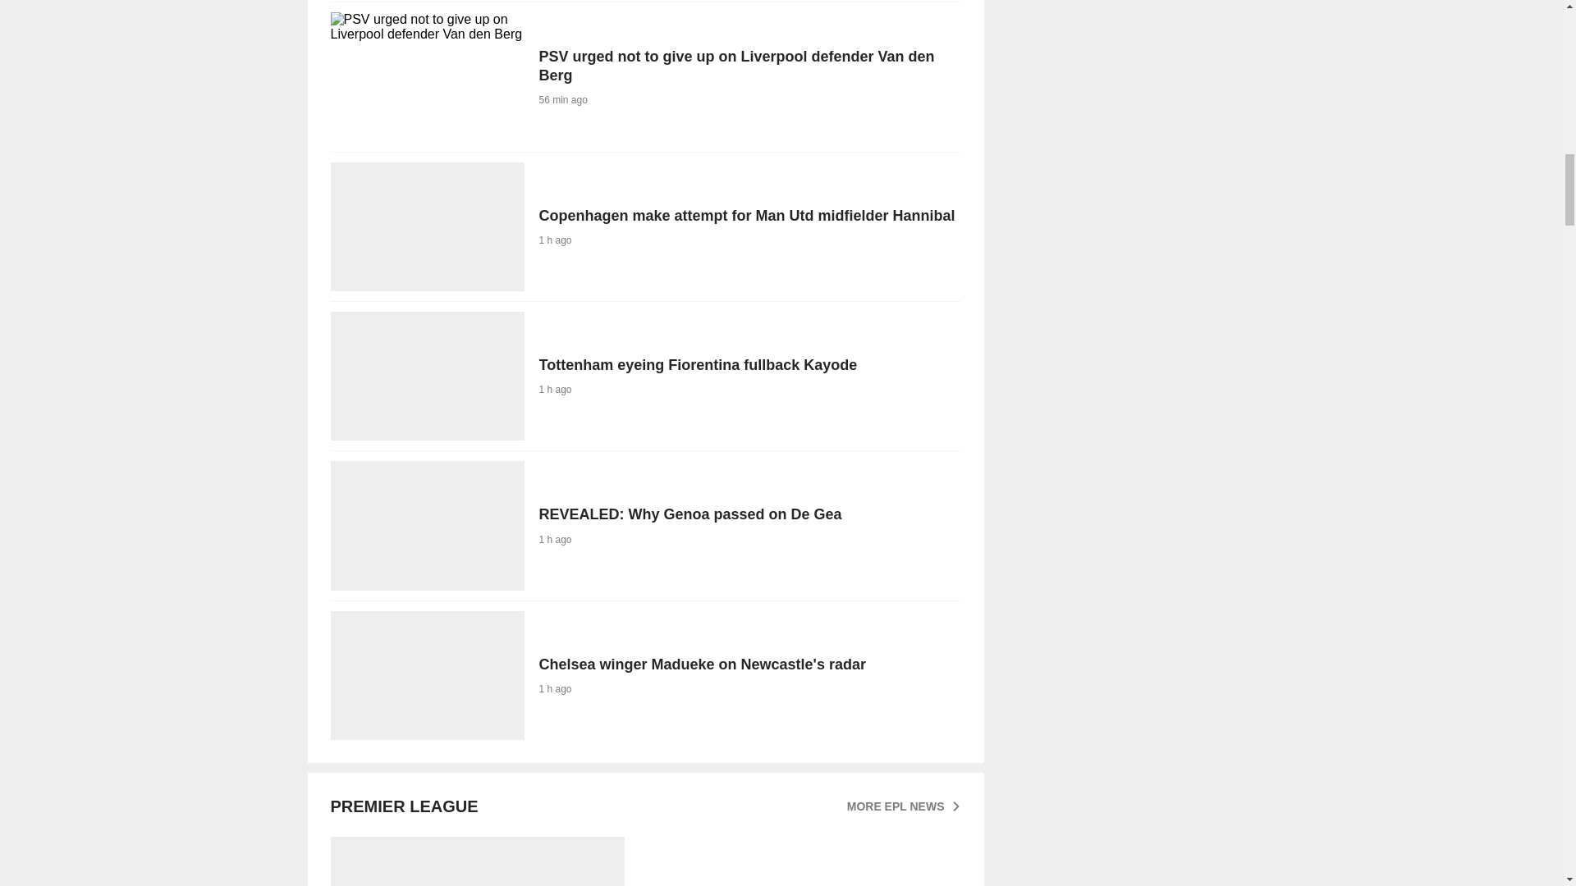 Image resolution: width=1576 pixels, height=886 pixels. I want to click on MORE EPL NEWS, so click(644, 376).